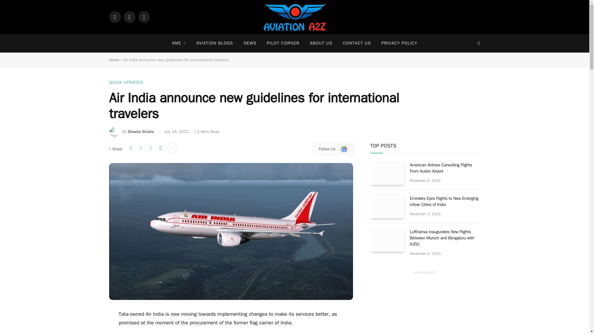  Describe the element at coordinates (150, 148) in the screenshot. I see `Share on WhatsApp` at that location.